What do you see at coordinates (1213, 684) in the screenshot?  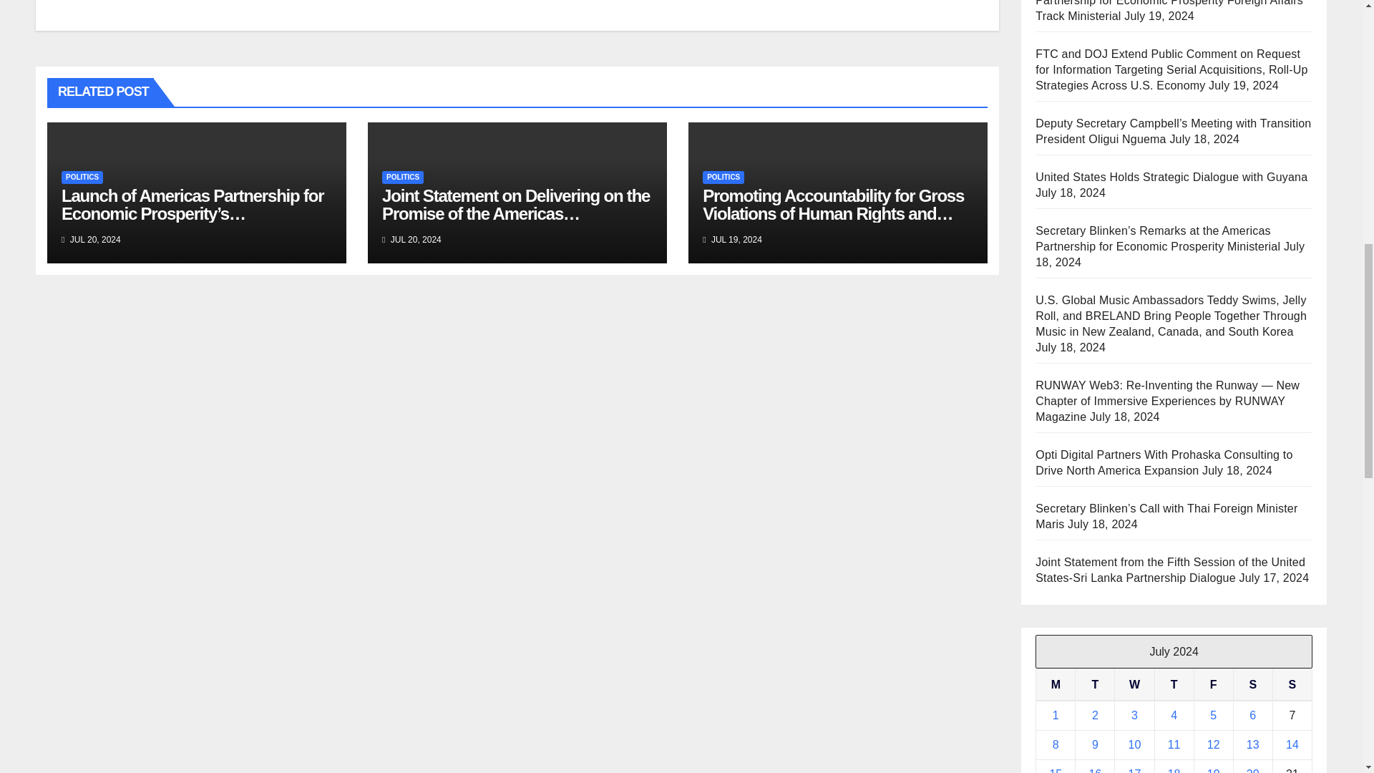 I see `Friday` at bounding box center [1213, 684].